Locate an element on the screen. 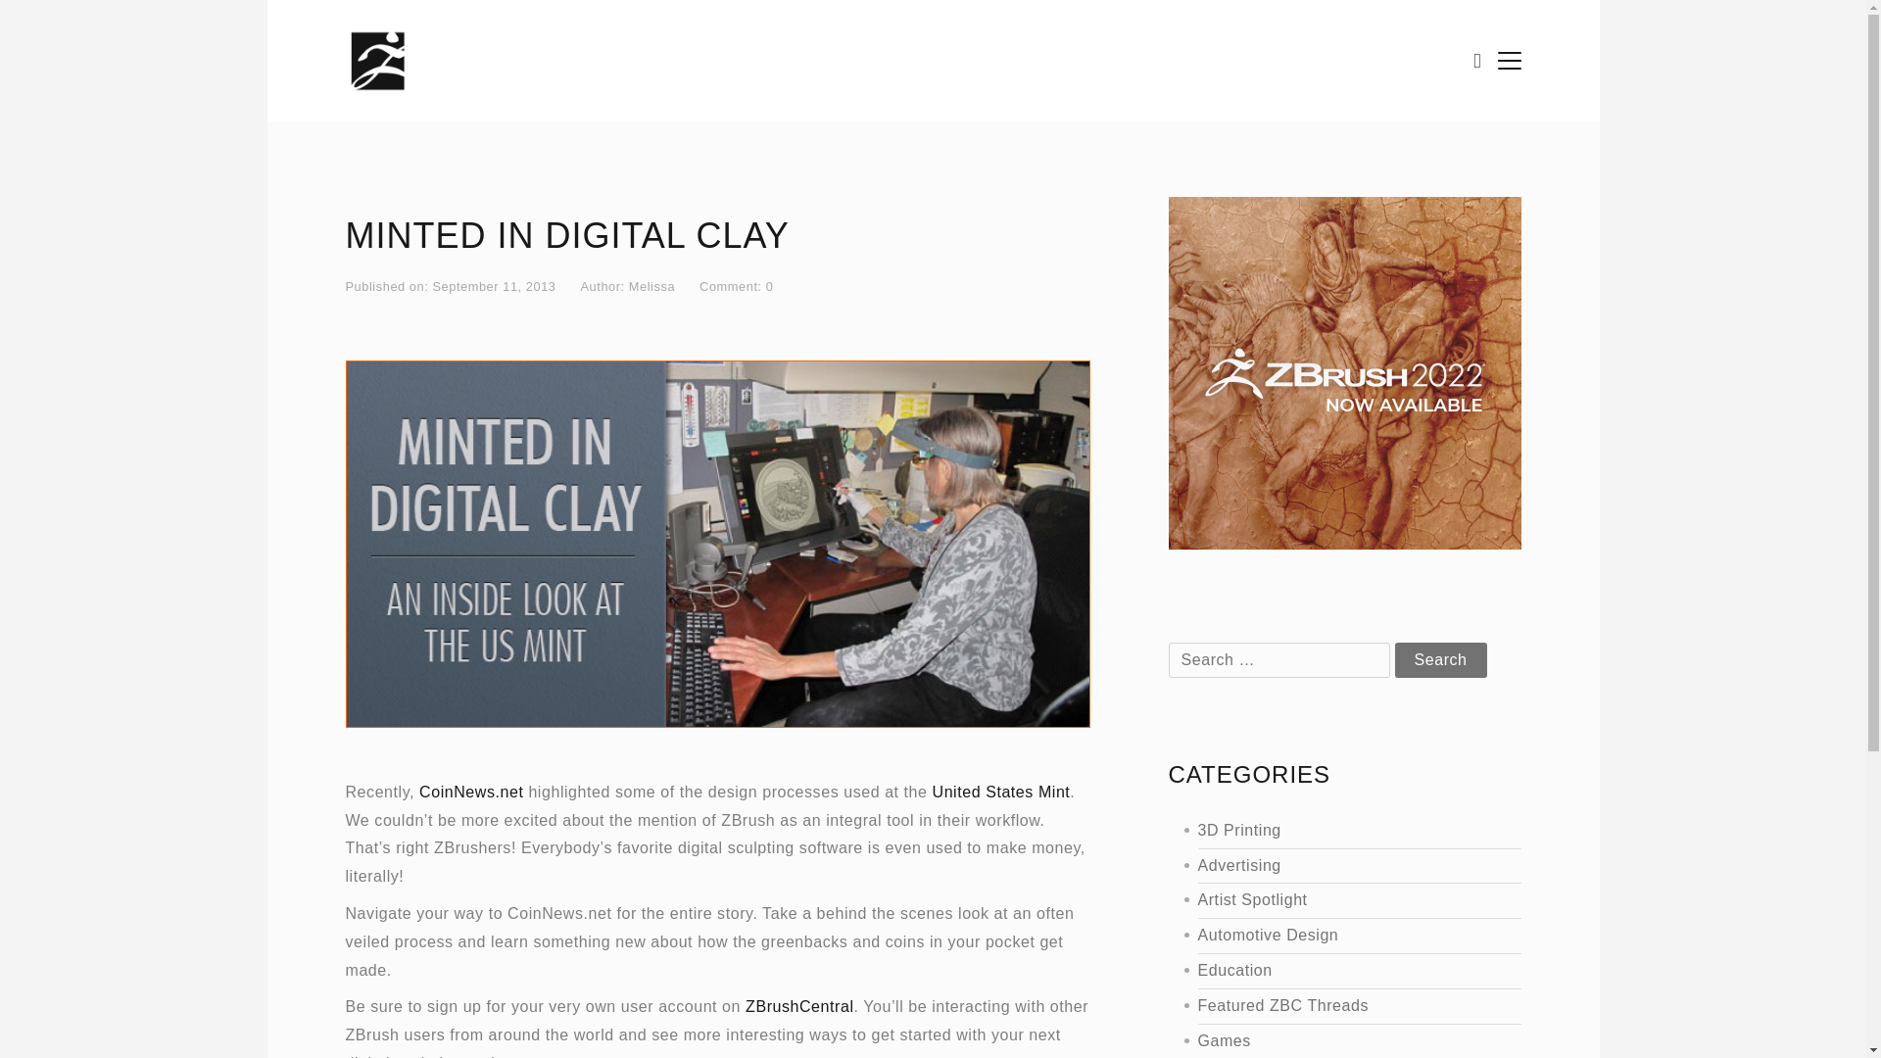 This screenshot has width=1881, height=1058. Artist Spotlight is located at coordinates (1336, 901).